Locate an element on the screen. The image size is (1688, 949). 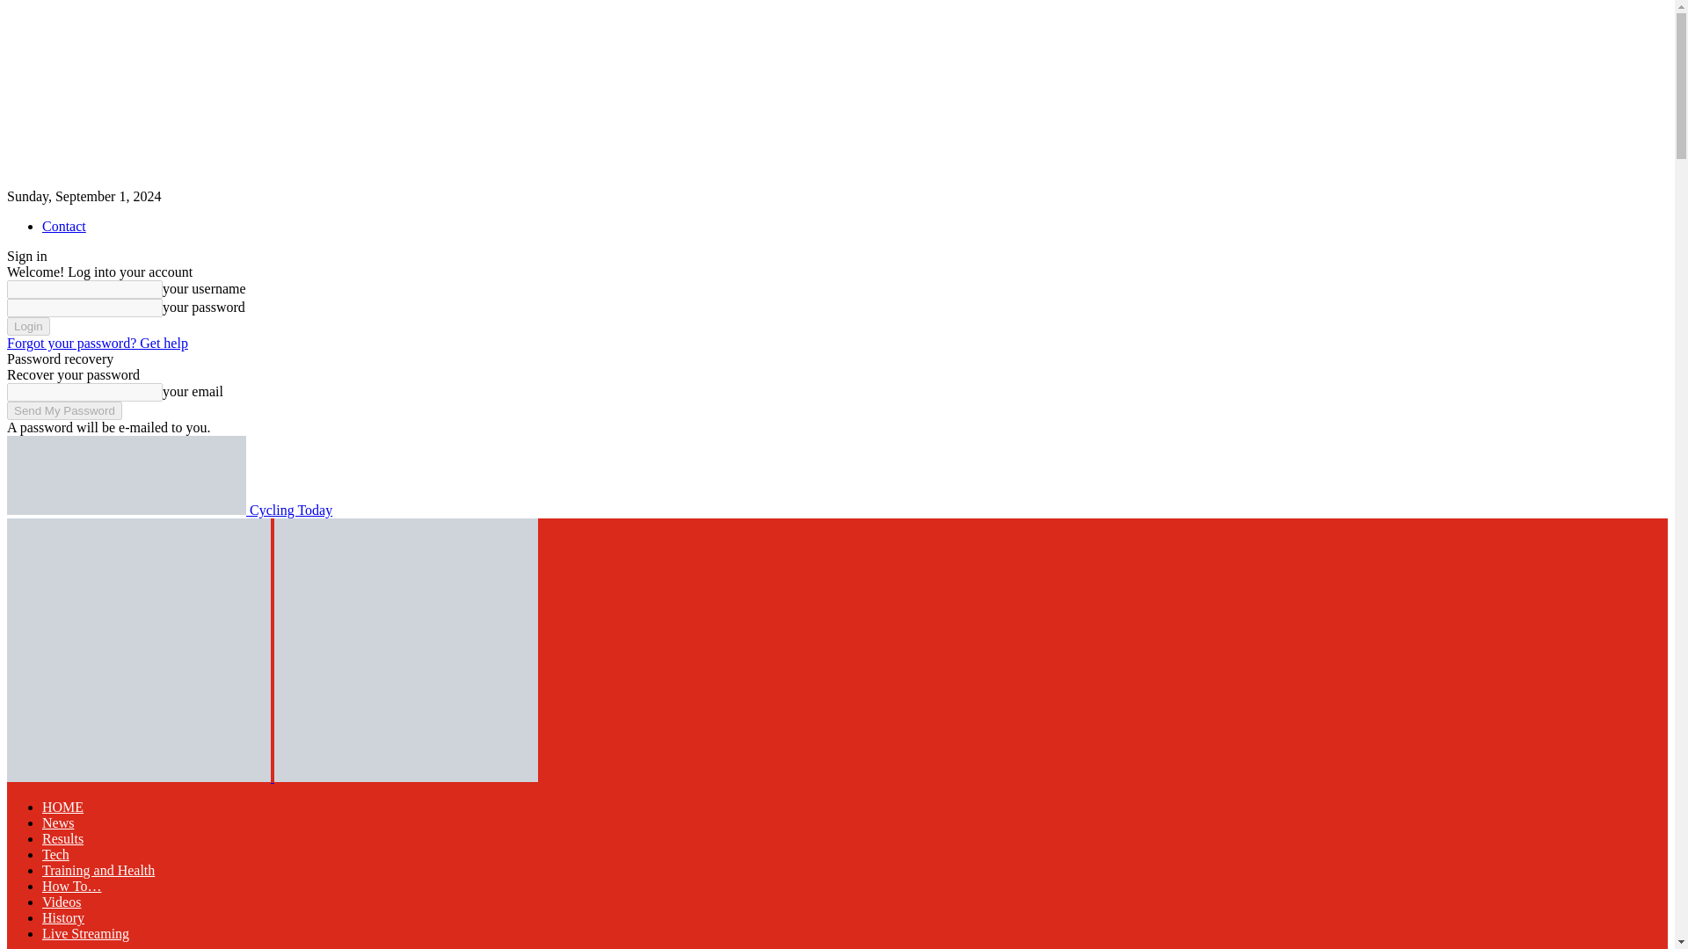
Results is located at coordinates (62, 838).